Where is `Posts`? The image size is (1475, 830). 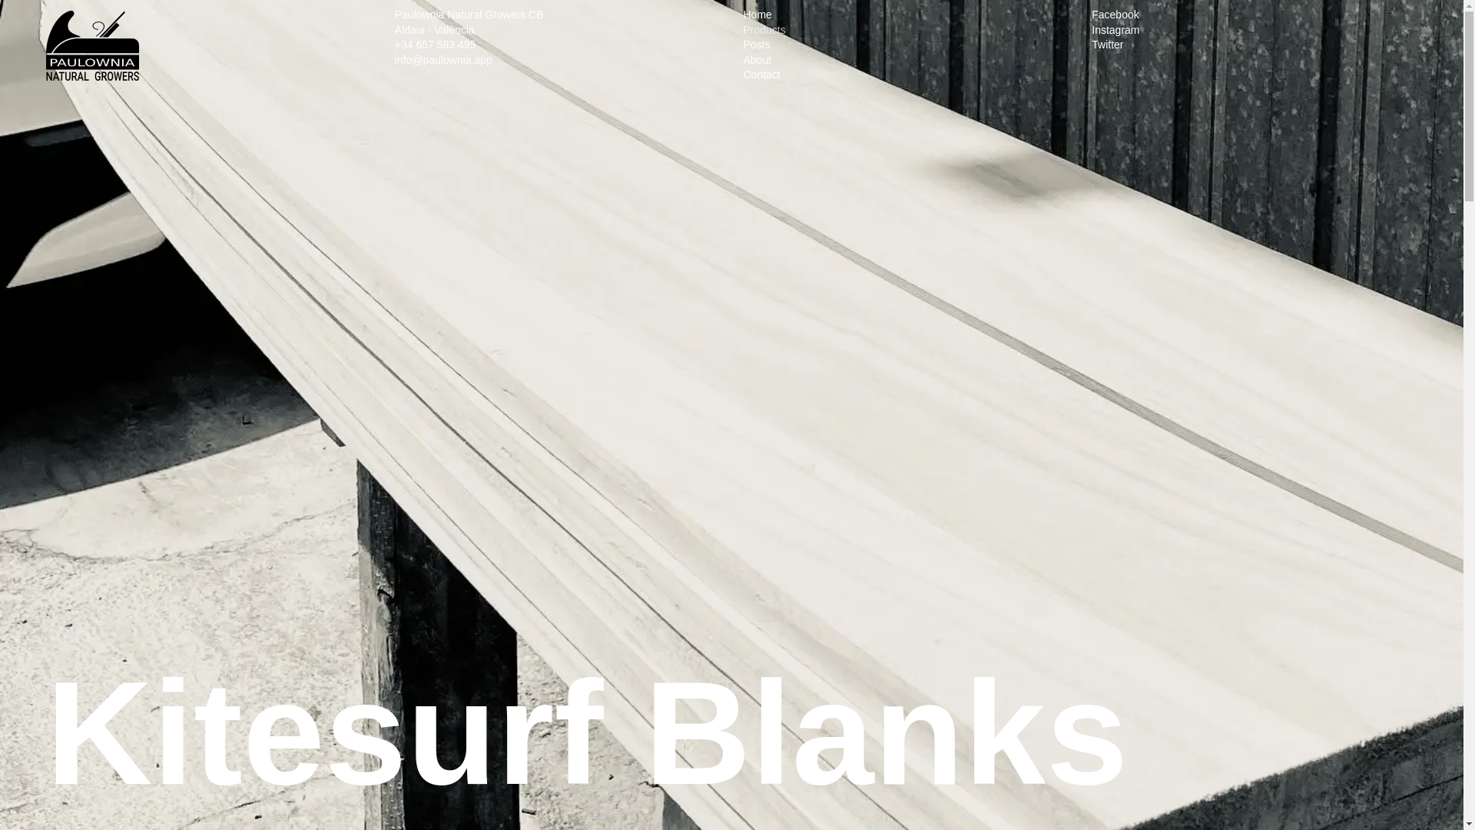 Posts is located at coordinates (756, 44).